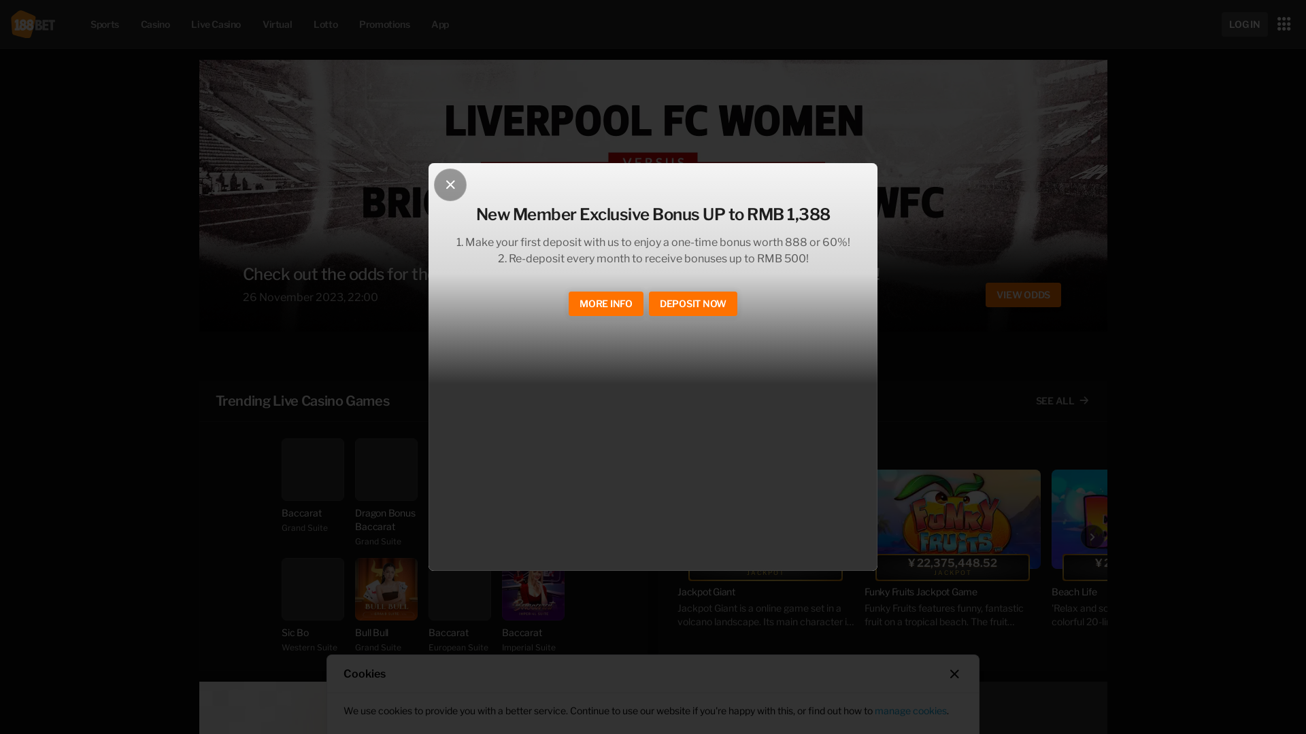 The width and height of the screenshot is (1306, 734). What do you see at coordinates (533, 470) in the screenshot?
I see `Baccarat` at bounding box center [533, 470].